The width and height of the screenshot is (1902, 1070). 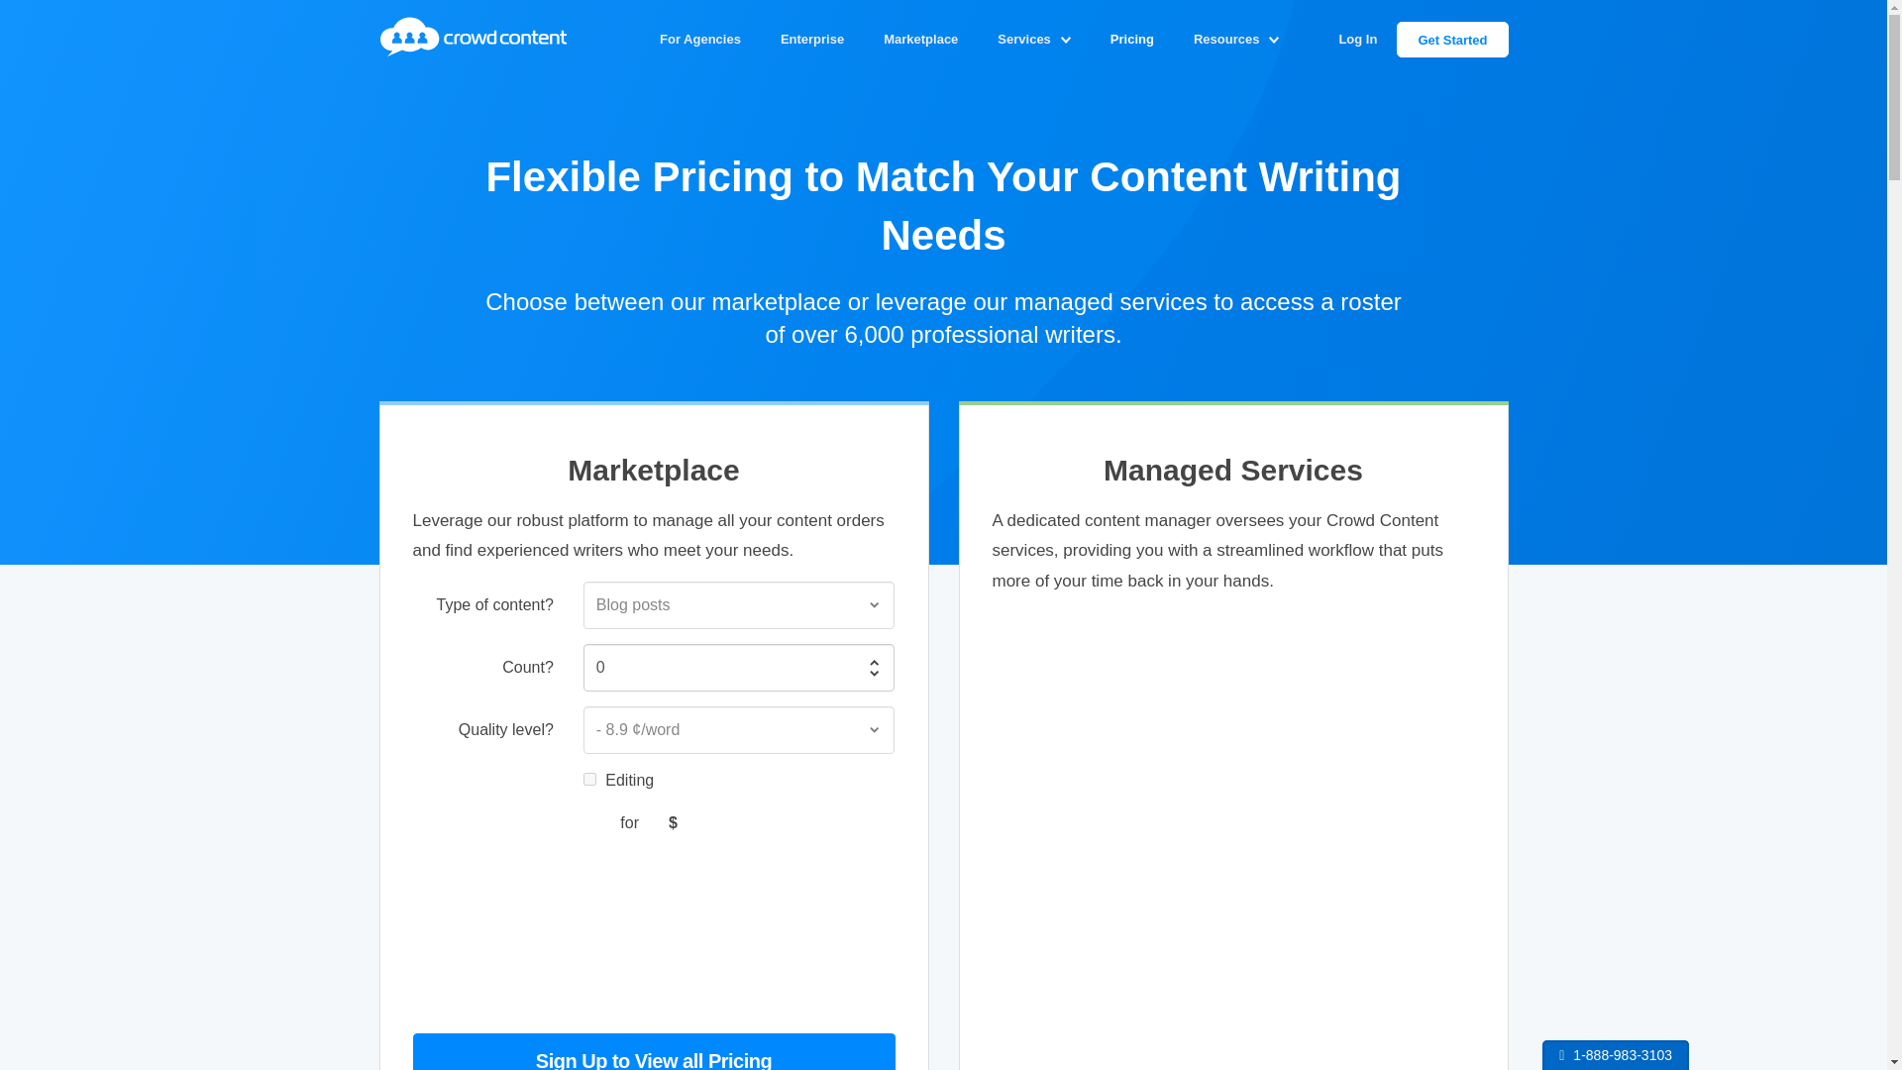 What do you see at coordinates (1023, 40) in the screenshot?
I see `Services` at bounding box center [1023, 40].